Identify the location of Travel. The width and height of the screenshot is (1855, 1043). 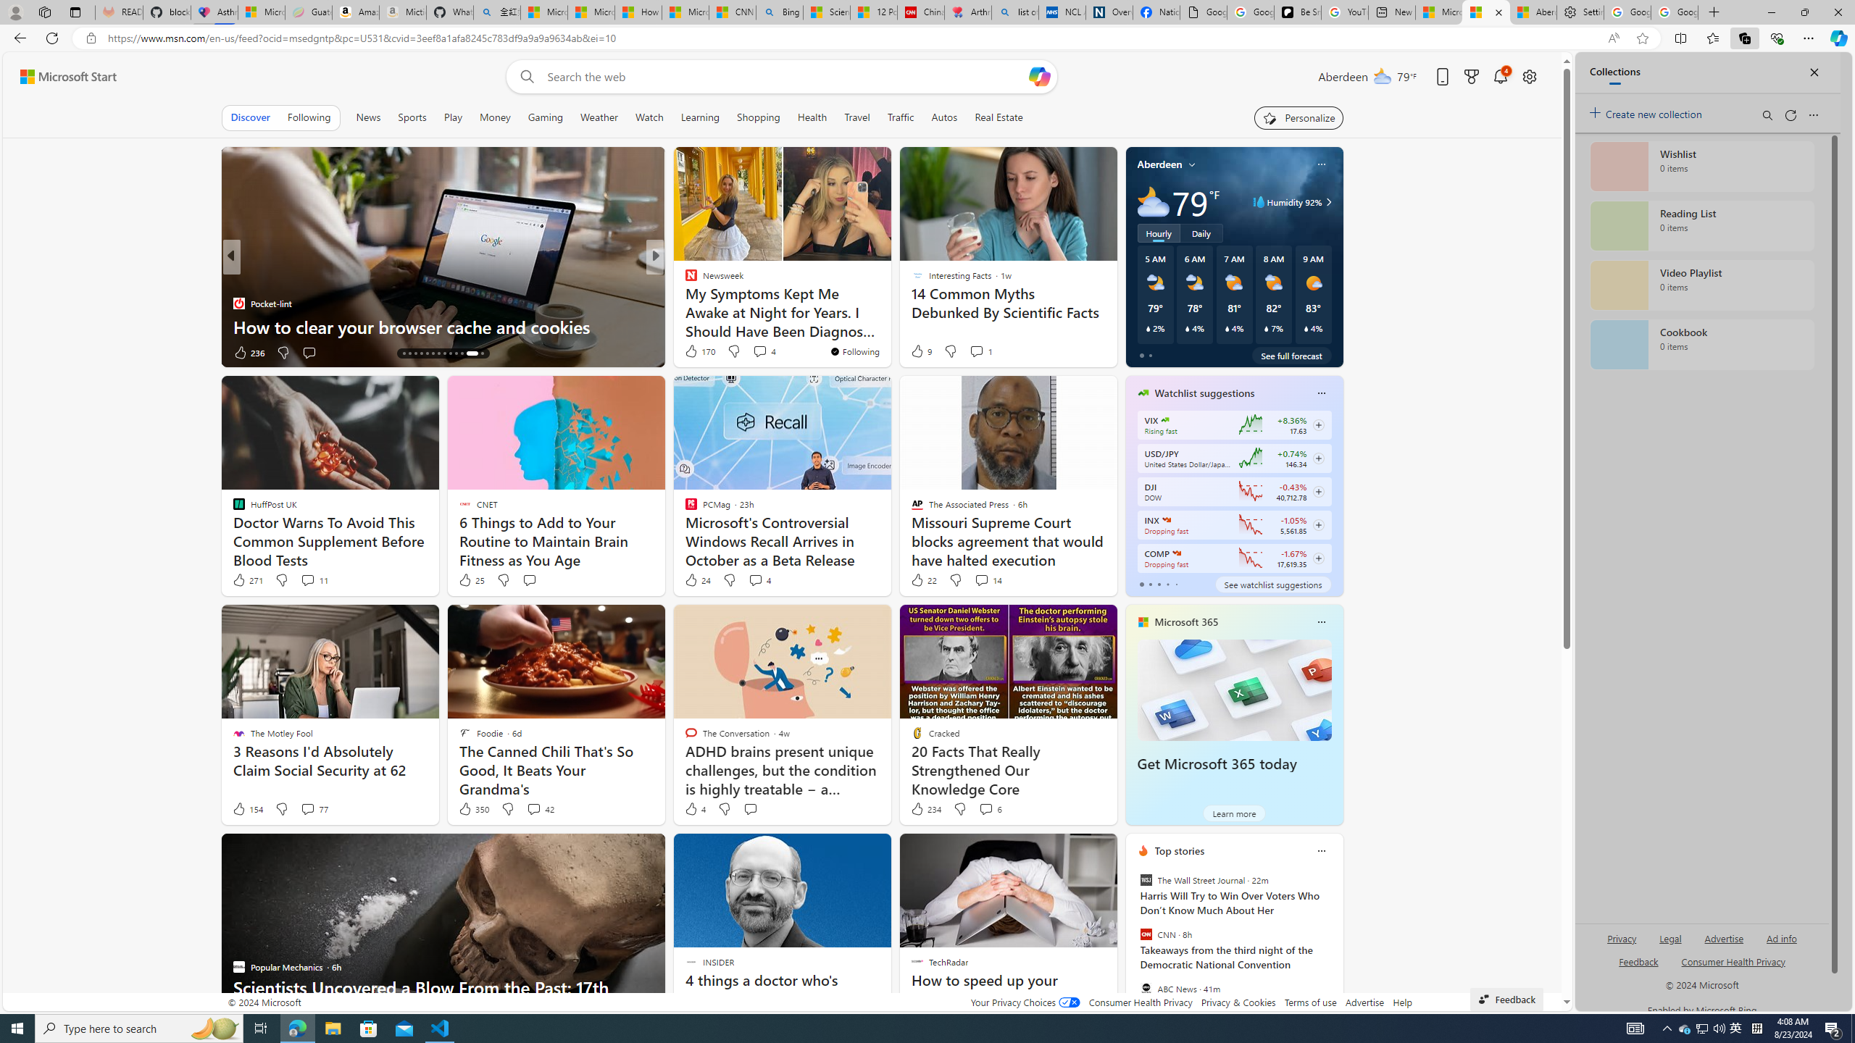
(856, 117).